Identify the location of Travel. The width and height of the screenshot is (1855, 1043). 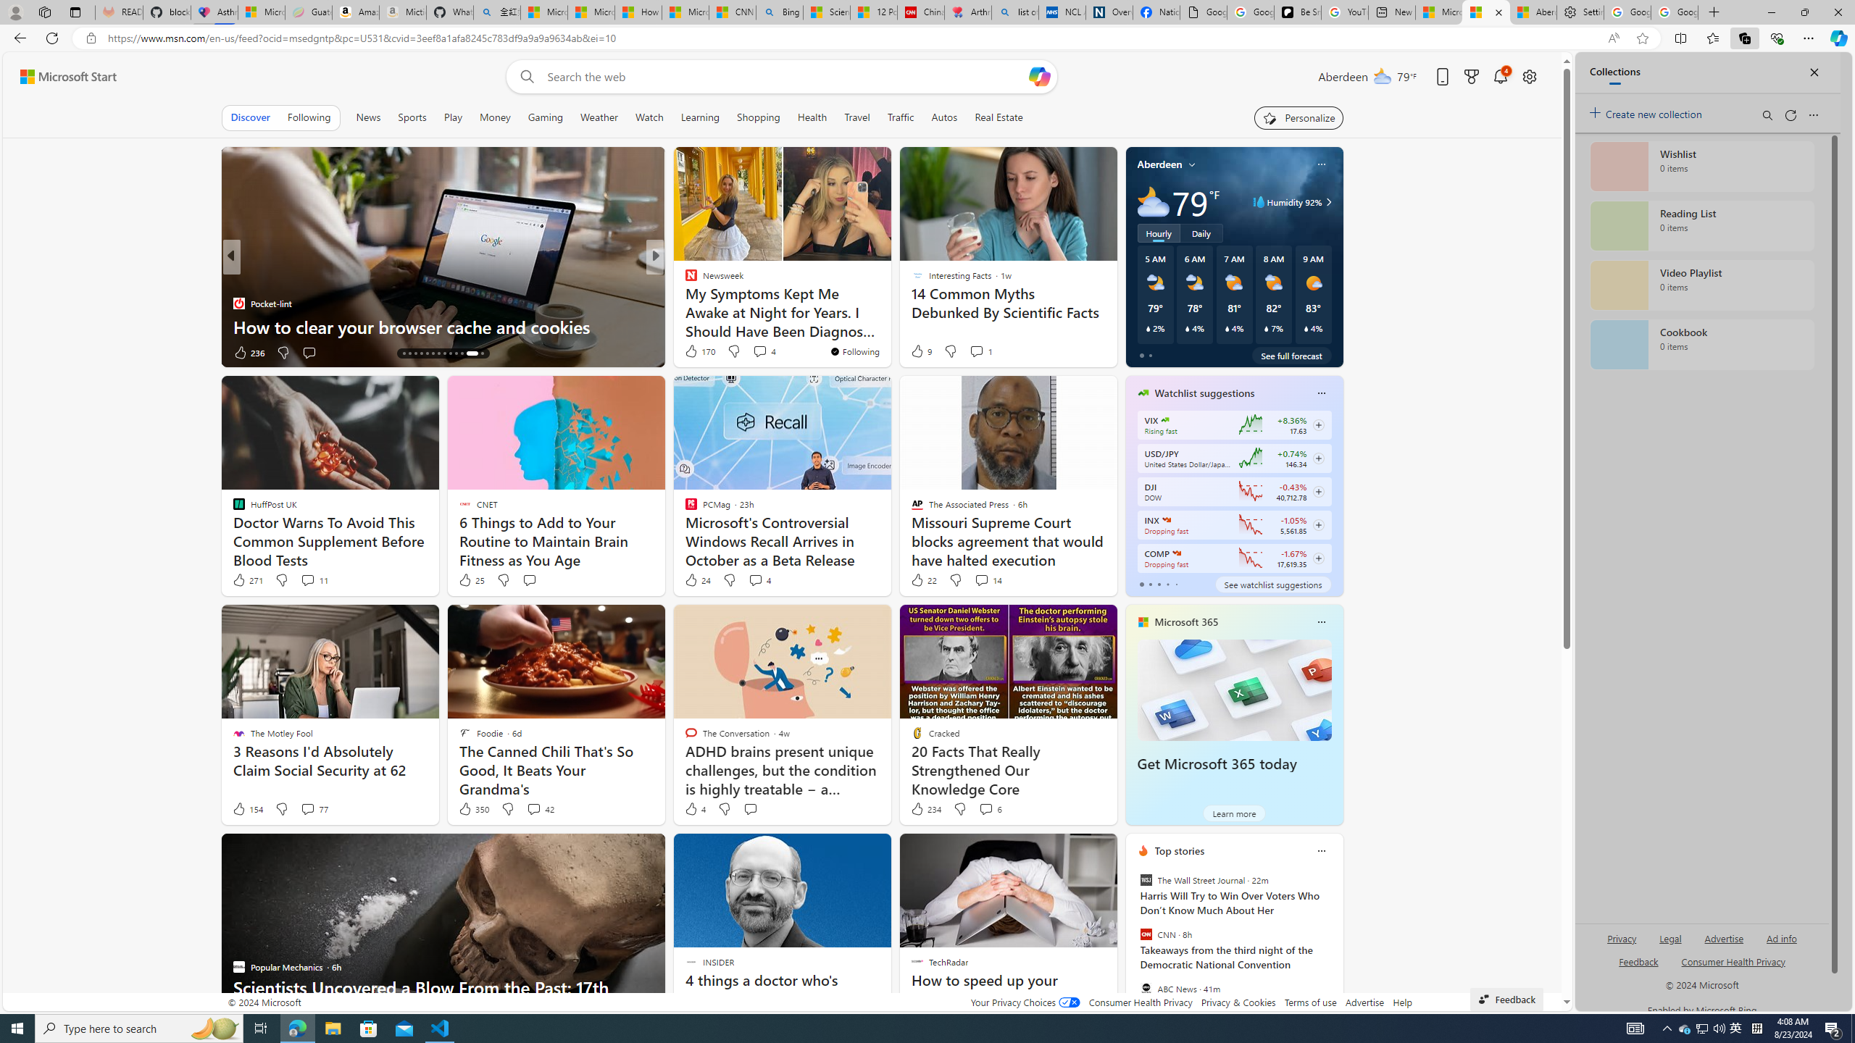
(856, 117).